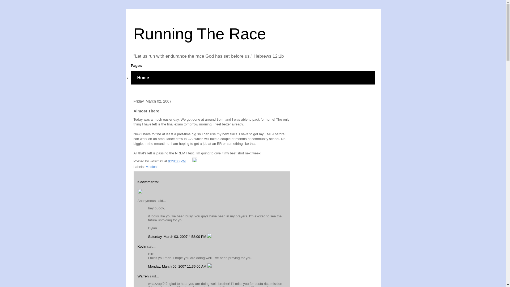 The width and height of the screenshot is (510, 287). What do you see at coordinates (178, 266) in the screenshot?
I see `comment permalink` at bounding box center [178, 266].